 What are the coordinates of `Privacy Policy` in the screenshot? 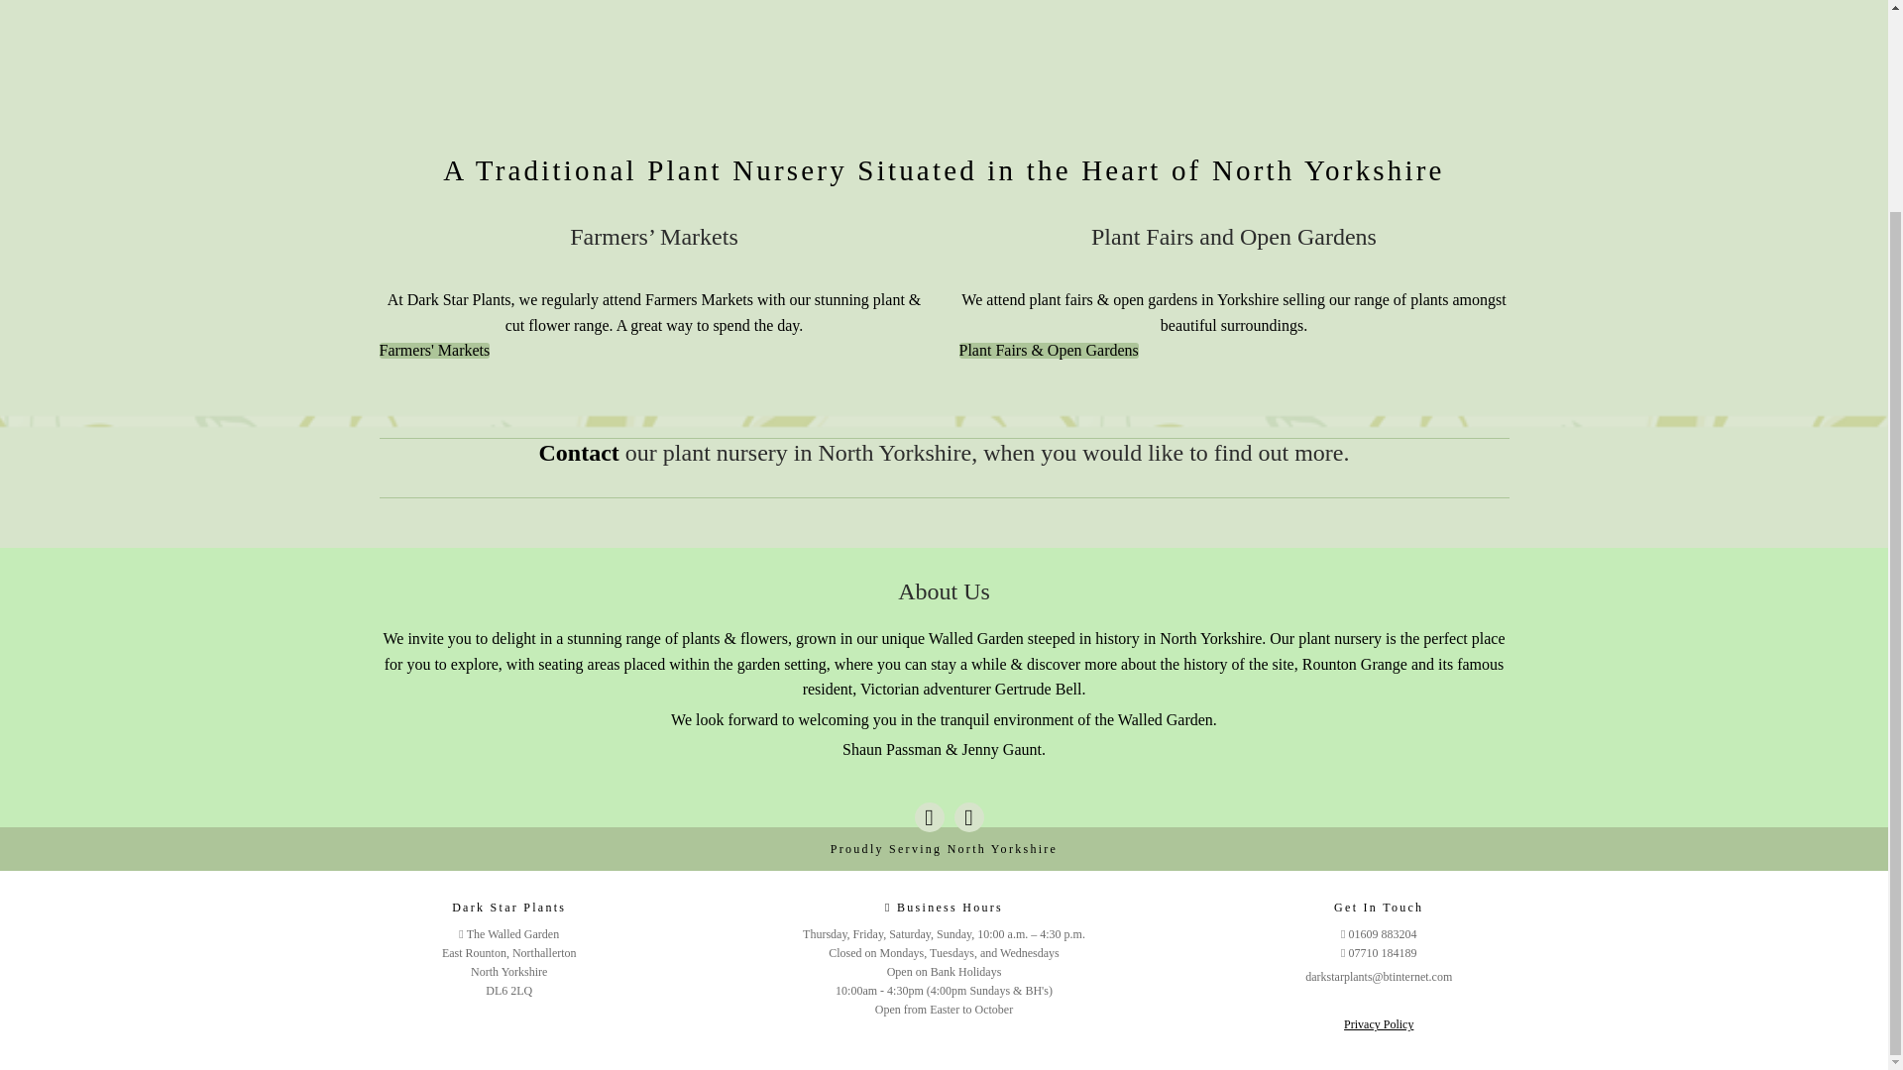 It's located at (1378, 1024).